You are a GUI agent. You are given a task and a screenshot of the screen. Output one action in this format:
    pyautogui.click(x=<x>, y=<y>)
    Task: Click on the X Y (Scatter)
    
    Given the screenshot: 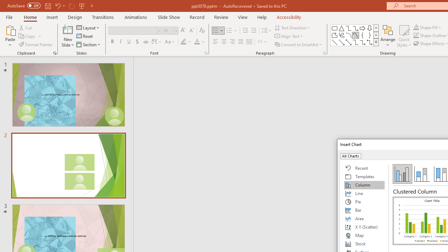 What is the action you would take?
    pyautogui.click(x=364, y=227)
    